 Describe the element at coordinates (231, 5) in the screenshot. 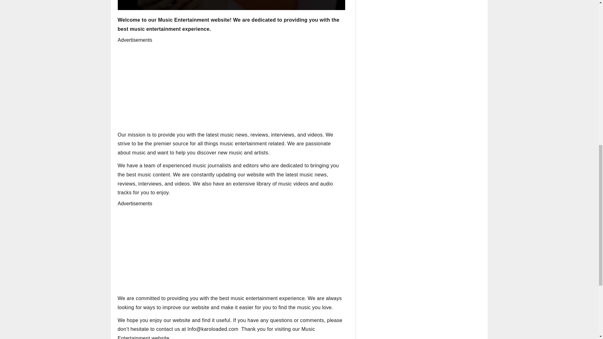

I see `ABOUT US` at that location.